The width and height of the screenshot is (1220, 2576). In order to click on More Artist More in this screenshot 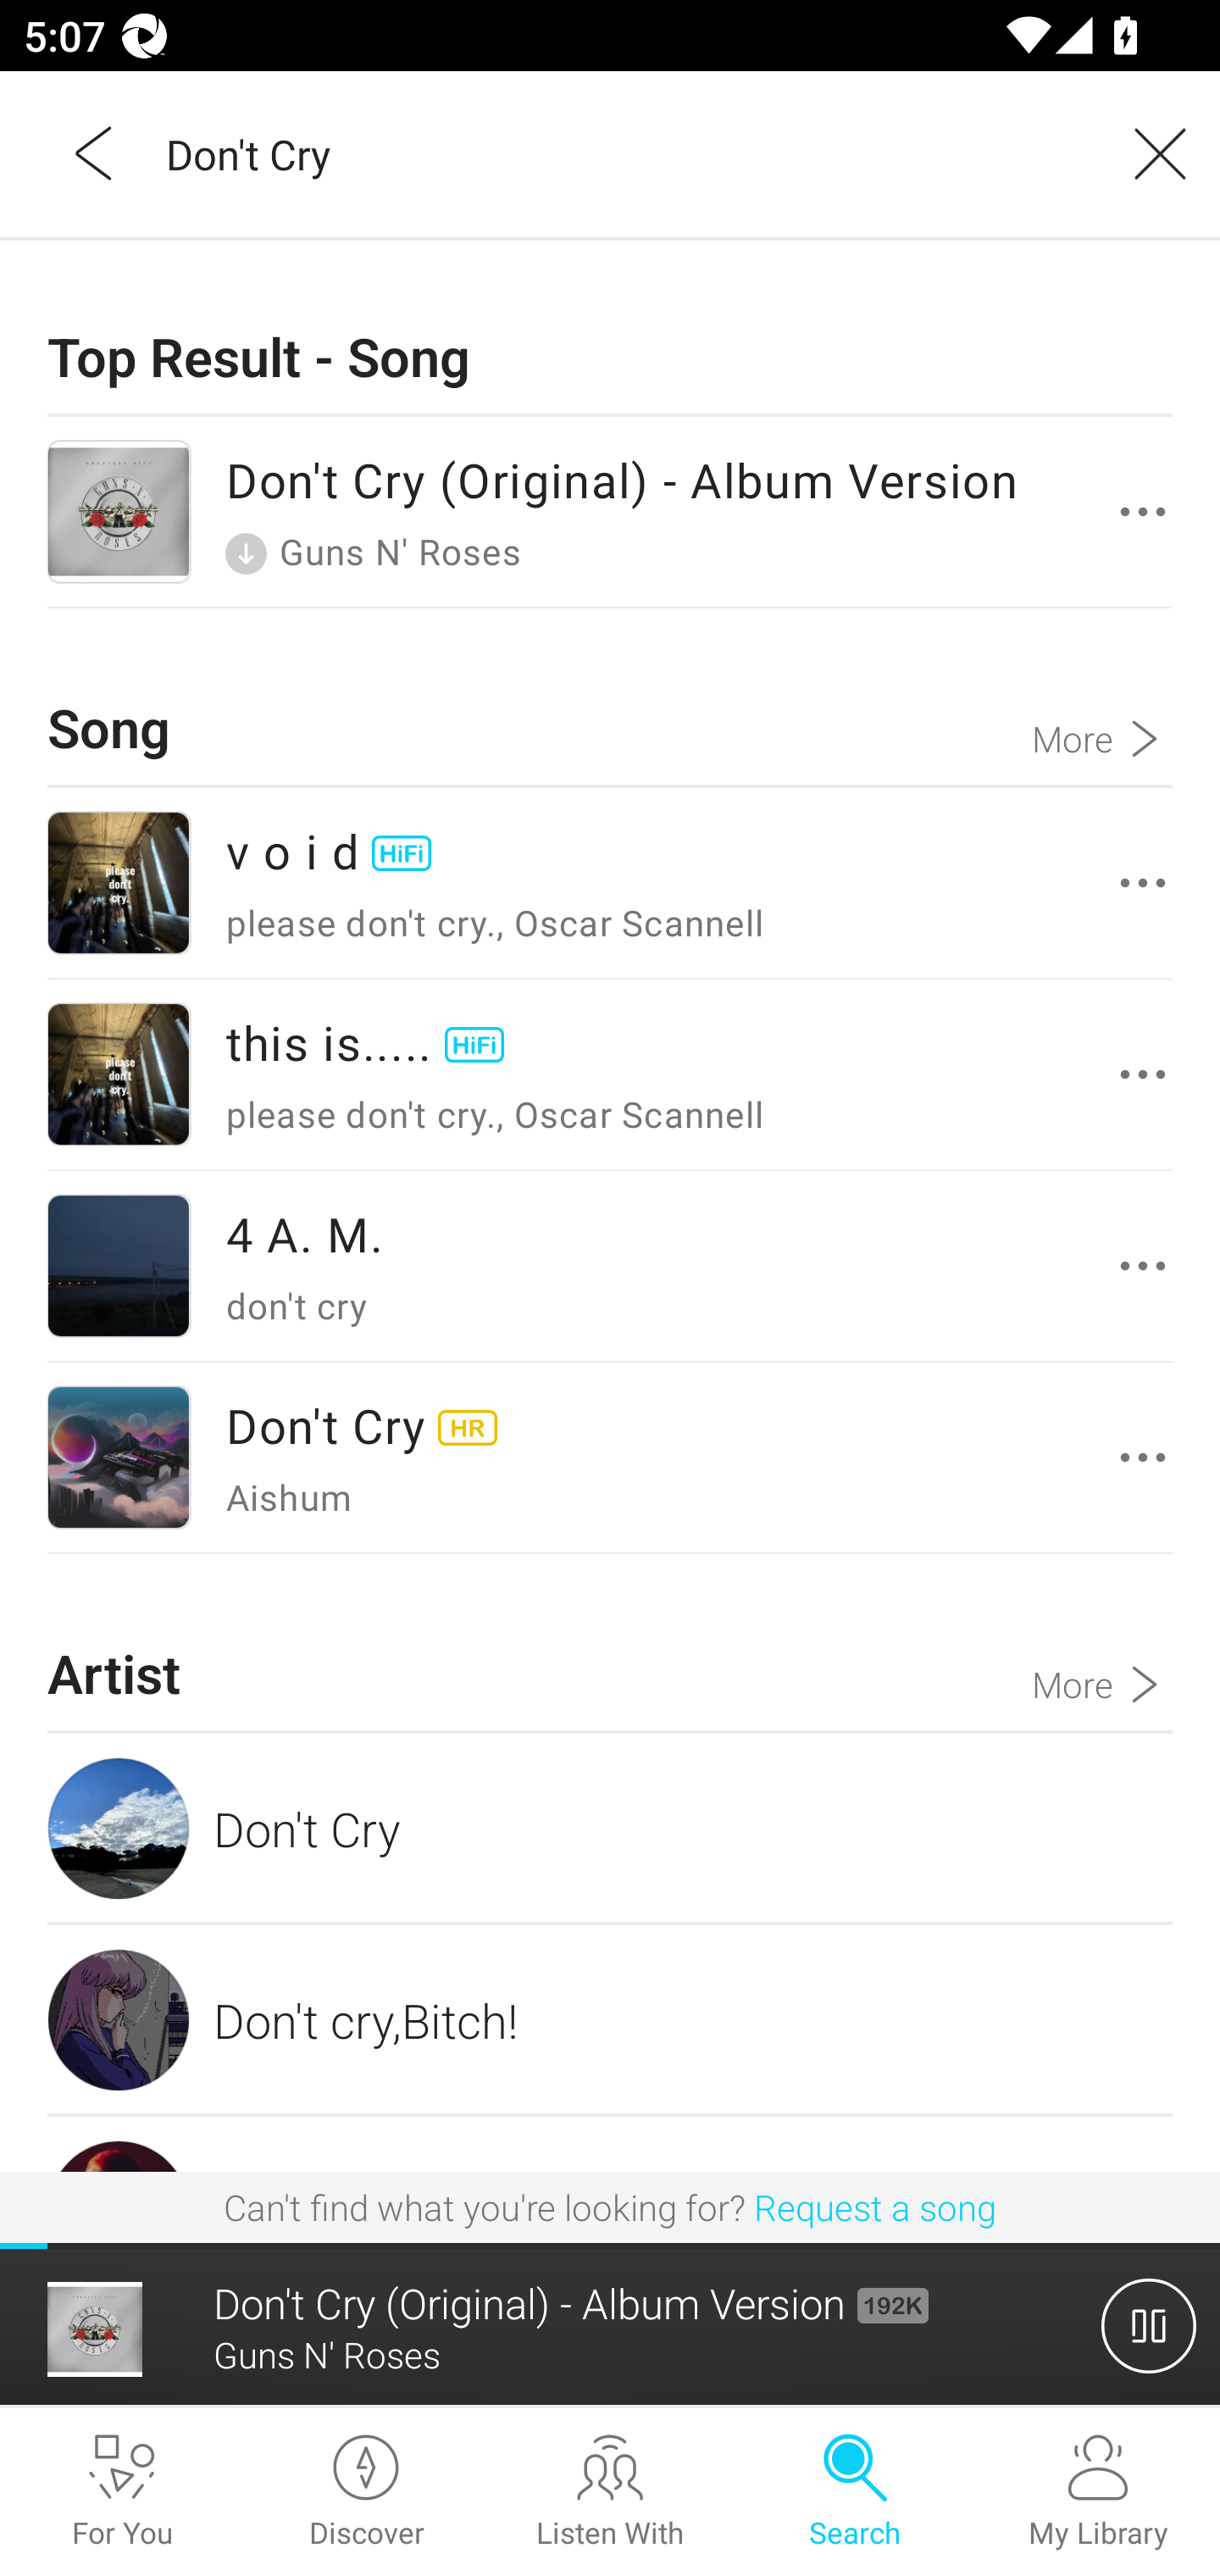, I will do `click(1102, 1642)`.